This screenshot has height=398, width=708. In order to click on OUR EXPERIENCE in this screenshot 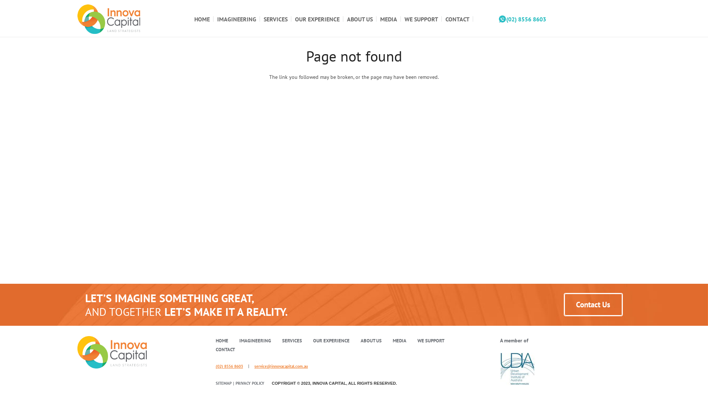, I will do `click(317, 19)`.